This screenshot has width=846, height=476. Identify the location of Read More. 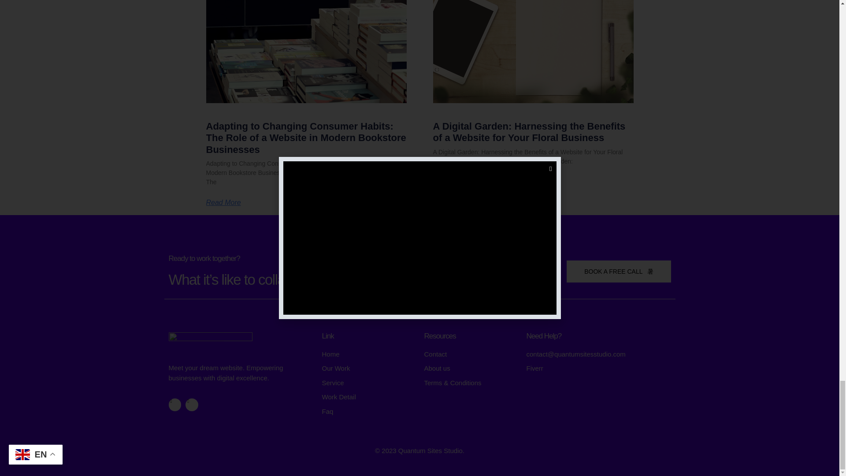
(224, 203).